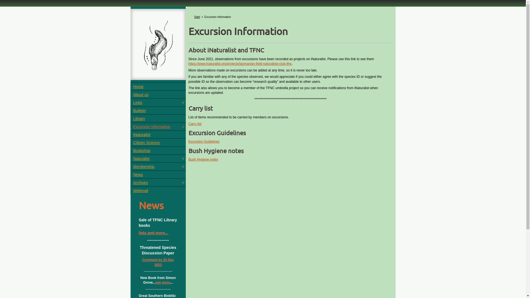 The height and width of the screenshot is (298, 530). What do you see at coordinates (158, 159) in the screenshot?
I see `>
Naturalist` at bounding box center [158, 159].